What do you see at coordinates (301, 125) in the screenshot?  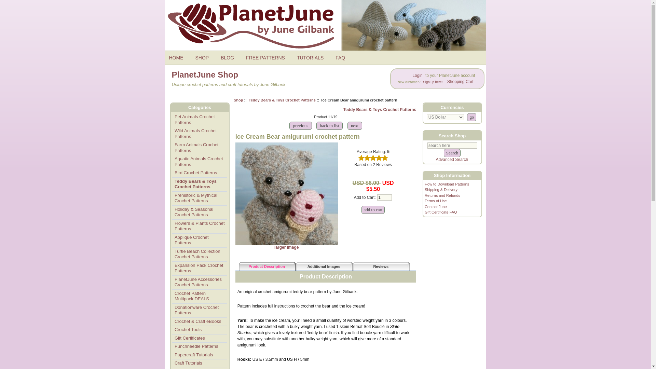 I see ` previous ` at bounding box center [301, 125].